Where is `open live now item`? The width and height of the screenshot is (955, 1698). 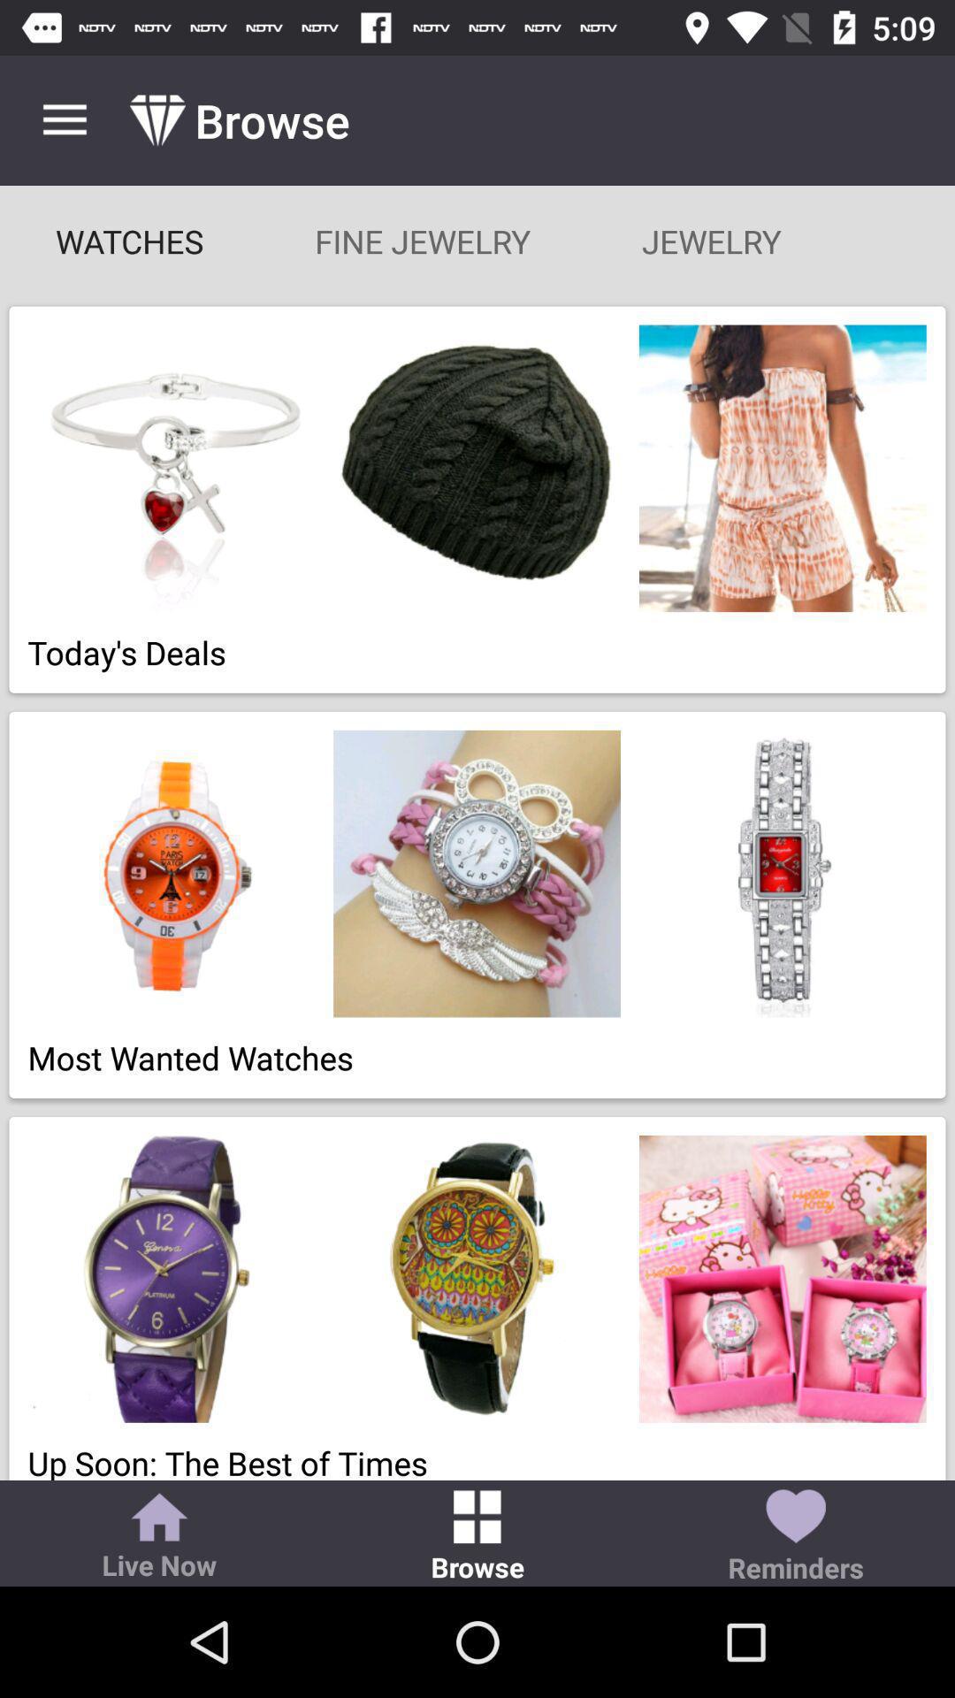
open live now item is located at coordinates (159, 1538).